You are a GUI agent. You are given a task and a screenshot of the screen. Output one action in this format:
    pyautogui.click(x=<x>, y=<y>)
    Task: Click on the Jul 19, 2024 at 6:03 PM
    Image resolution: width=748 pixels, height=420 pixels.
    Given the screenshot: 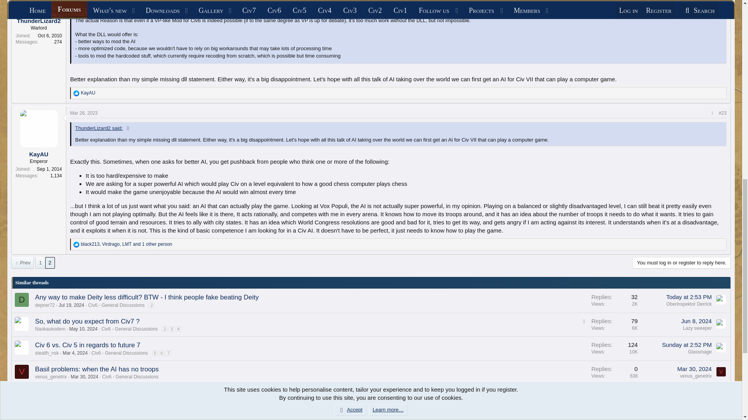 What is the action you would take?
    pyautogui.click(x=71, y=305)
    